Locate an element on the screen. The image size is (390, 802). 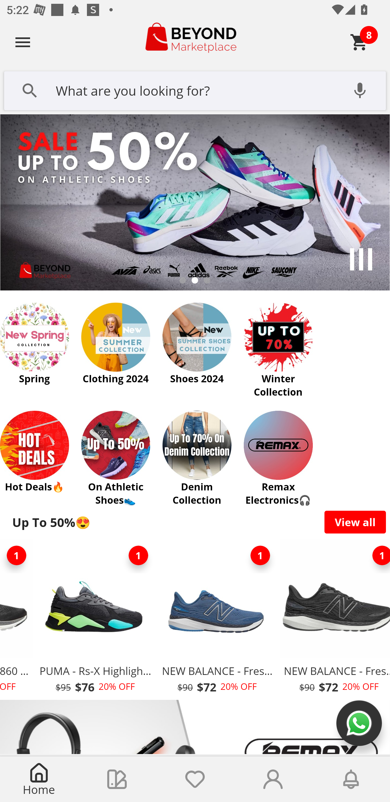
1 is located at coordinates (138, 555).